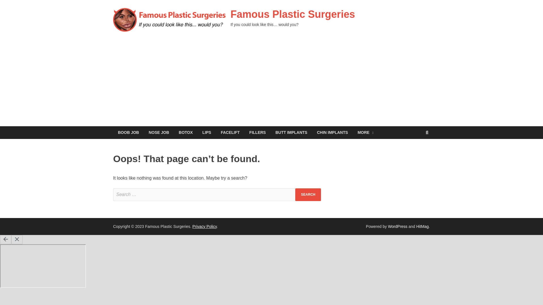 This screenshot has width=543, height=305. What do you see at coordinates (291, 133) in the screenshot?
I see `BUTT IMPLANTS` at bounding box center [291, 133].